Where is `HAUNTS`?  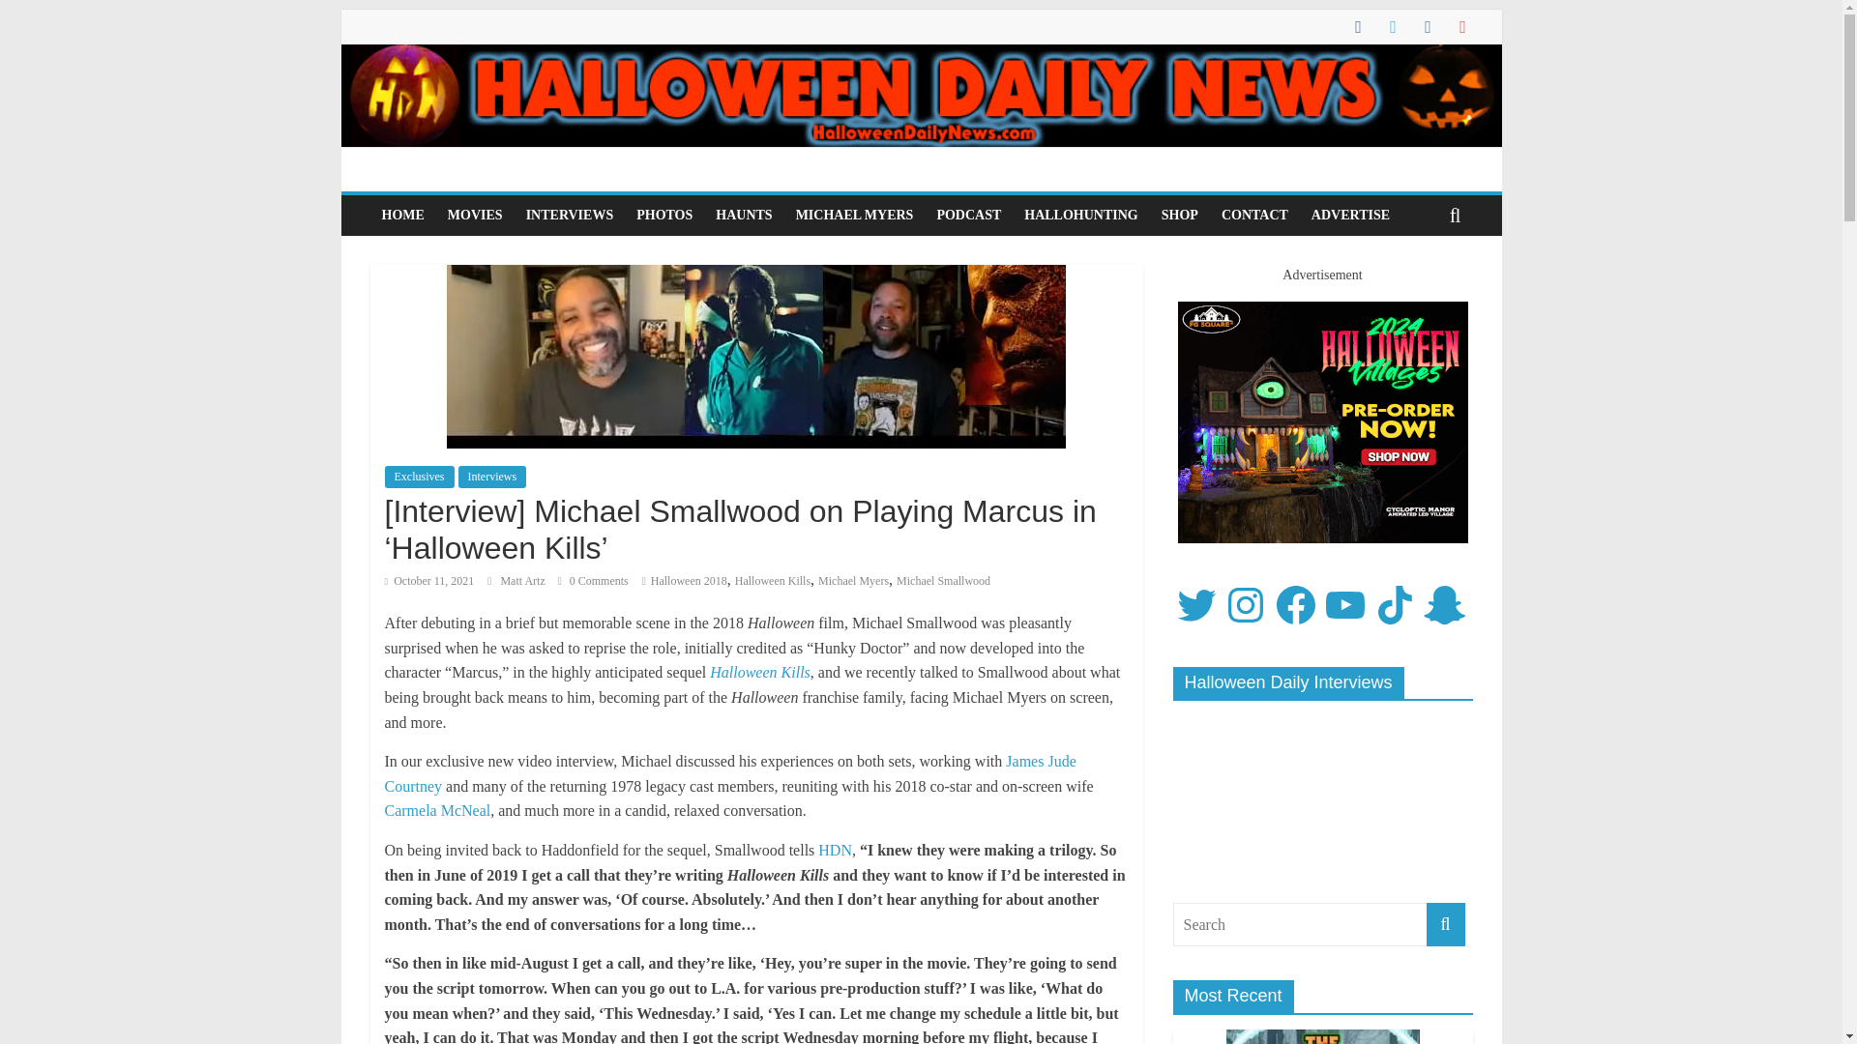
HAUNTS is located at coordinates (743, 215).